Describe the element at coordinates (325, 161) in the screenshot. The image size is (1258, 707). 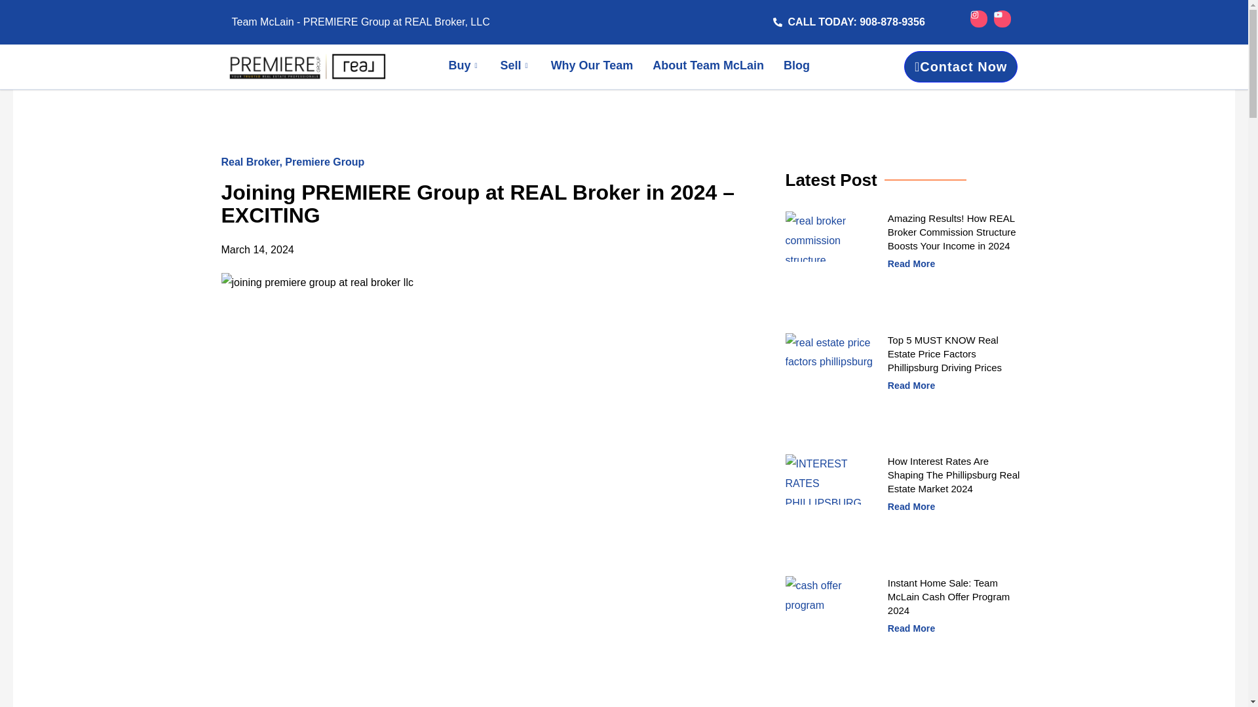
I see `Premiere Group` at that location.